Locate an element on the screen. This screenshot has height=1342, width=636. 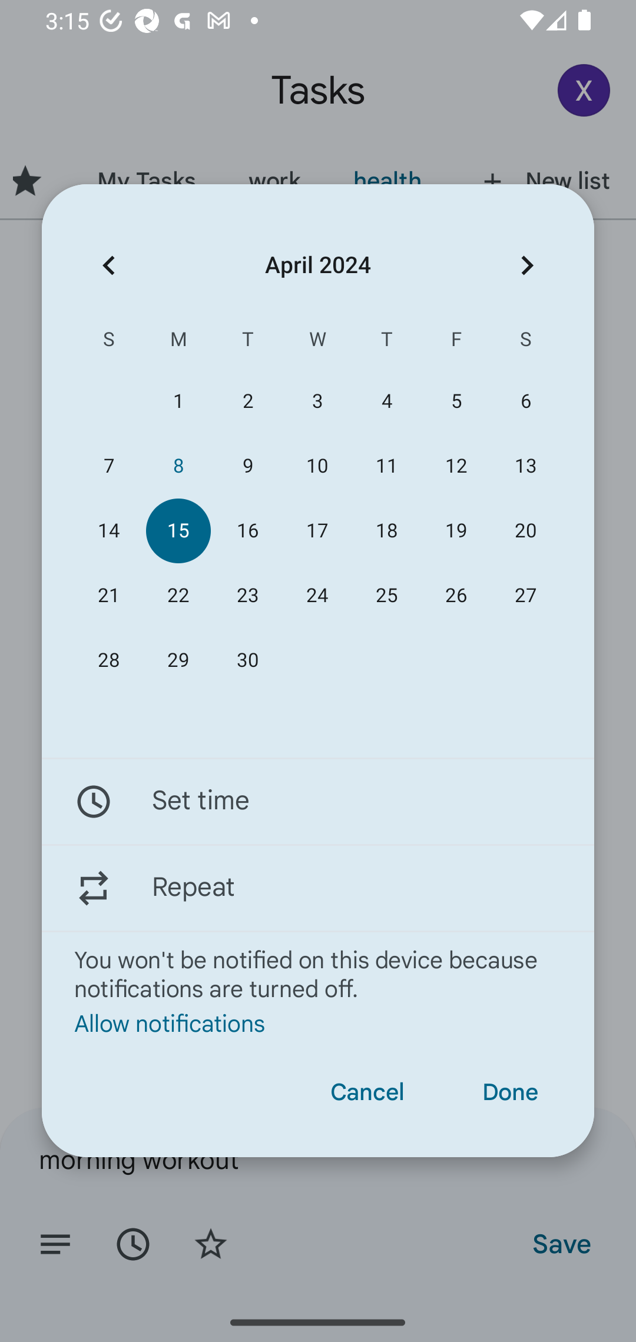
Next month is located at coordinates (527, 265).